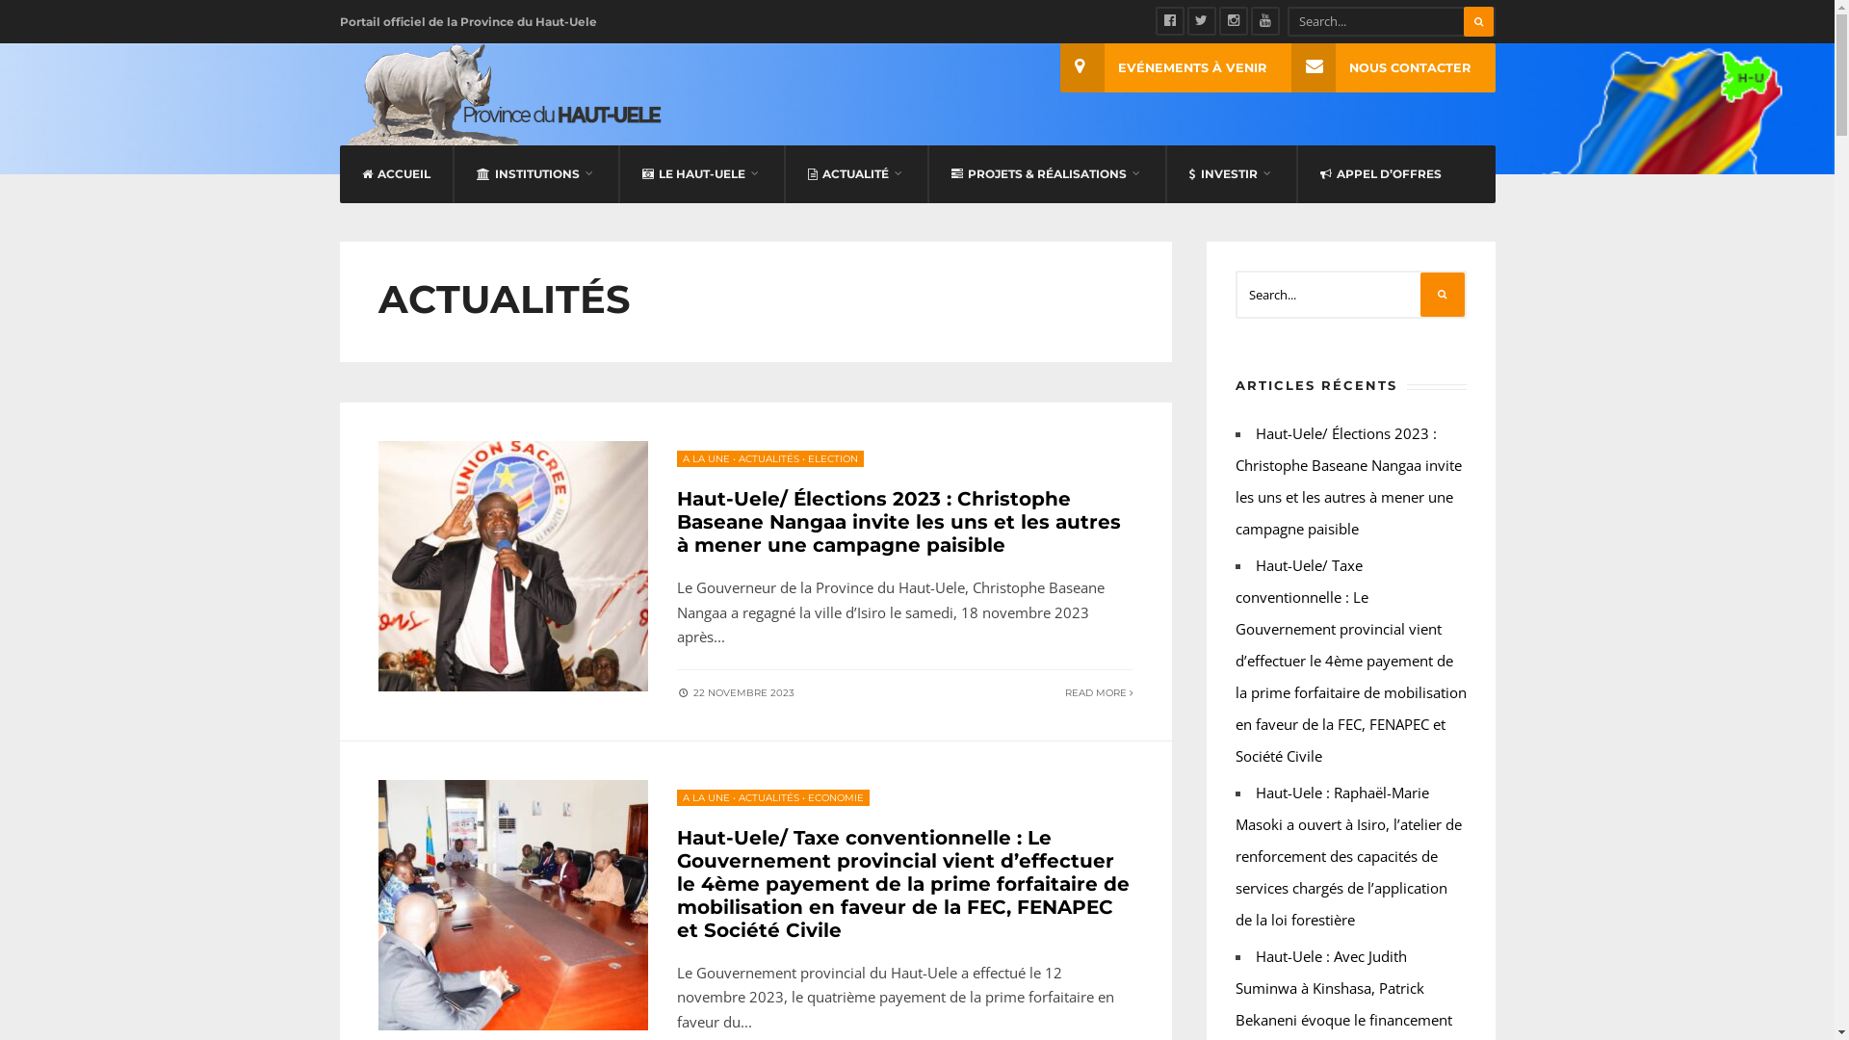 The height and width of the screenshot is (1040, 1849). I want to click on LE HAUT-UELE, so click(701, 174).